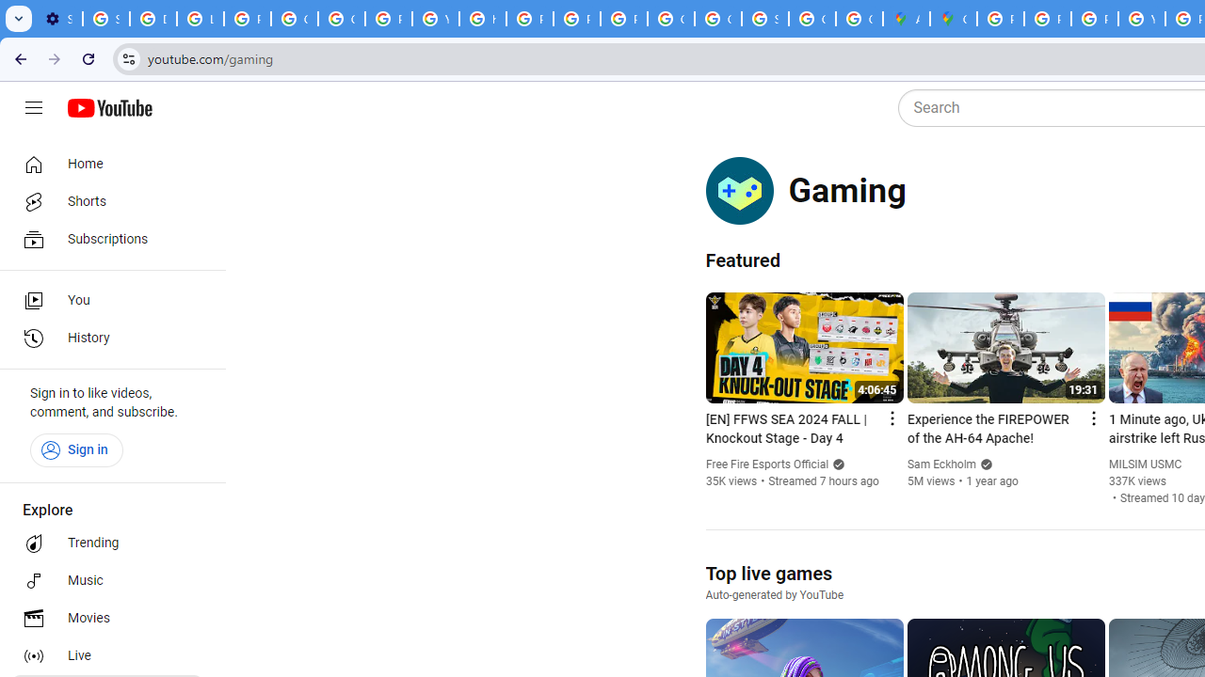 Image resolution: width=1205 pixels, height=677 pixels. What do you see at coordinates (107, 201) in the screenshot?
I see `Shorts` at bounding box center [107, 201].